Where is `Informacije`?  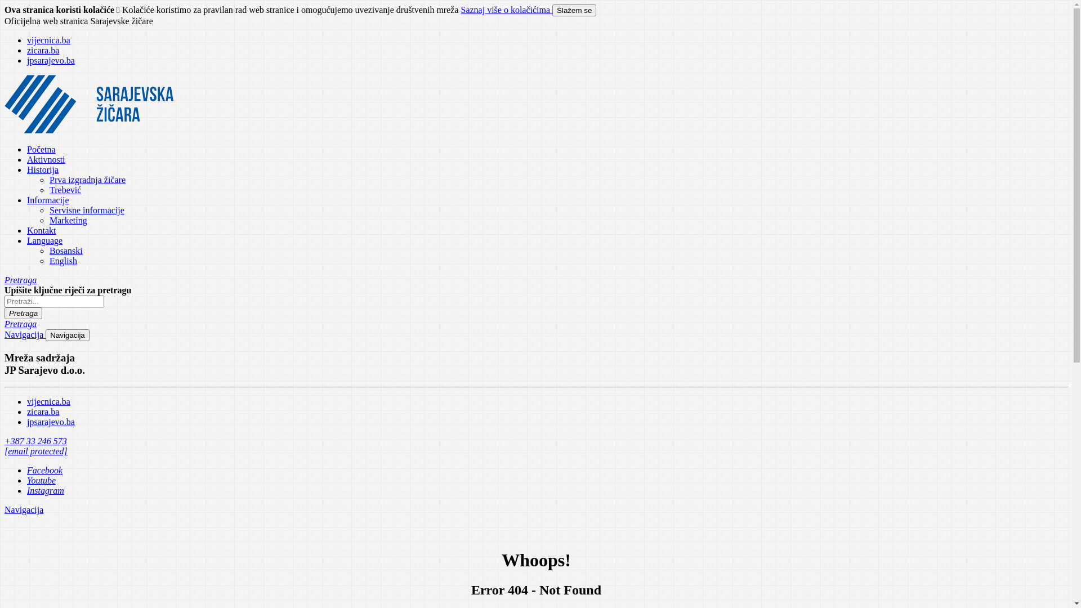
Informacije is located at coordinates (48, 200).